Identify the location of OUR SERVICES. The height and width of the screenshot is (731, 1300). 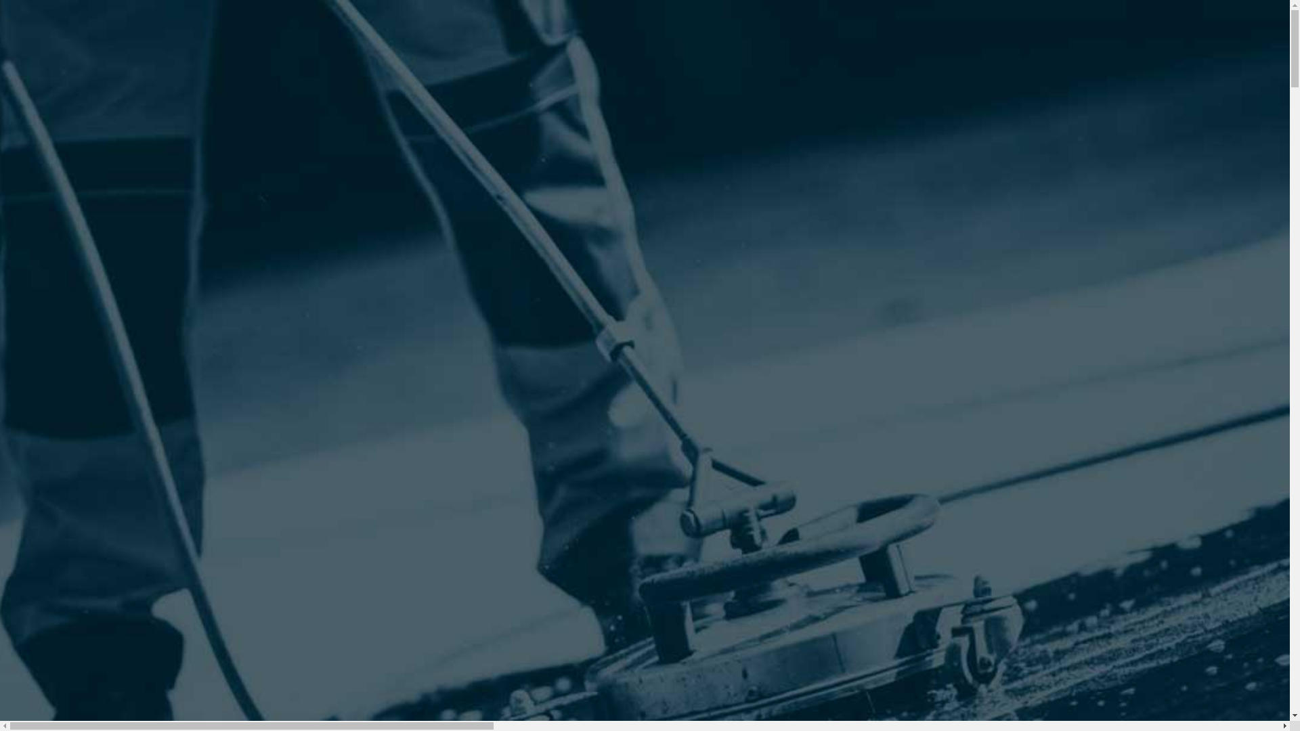
(316, 177).